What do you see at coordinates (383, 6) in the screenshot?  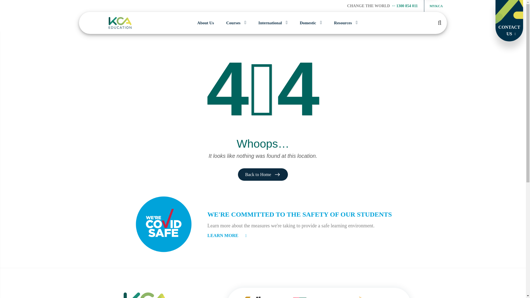 I see `CHANGE THE WORLD 1300 854 011` at bounding box center [383, 6].